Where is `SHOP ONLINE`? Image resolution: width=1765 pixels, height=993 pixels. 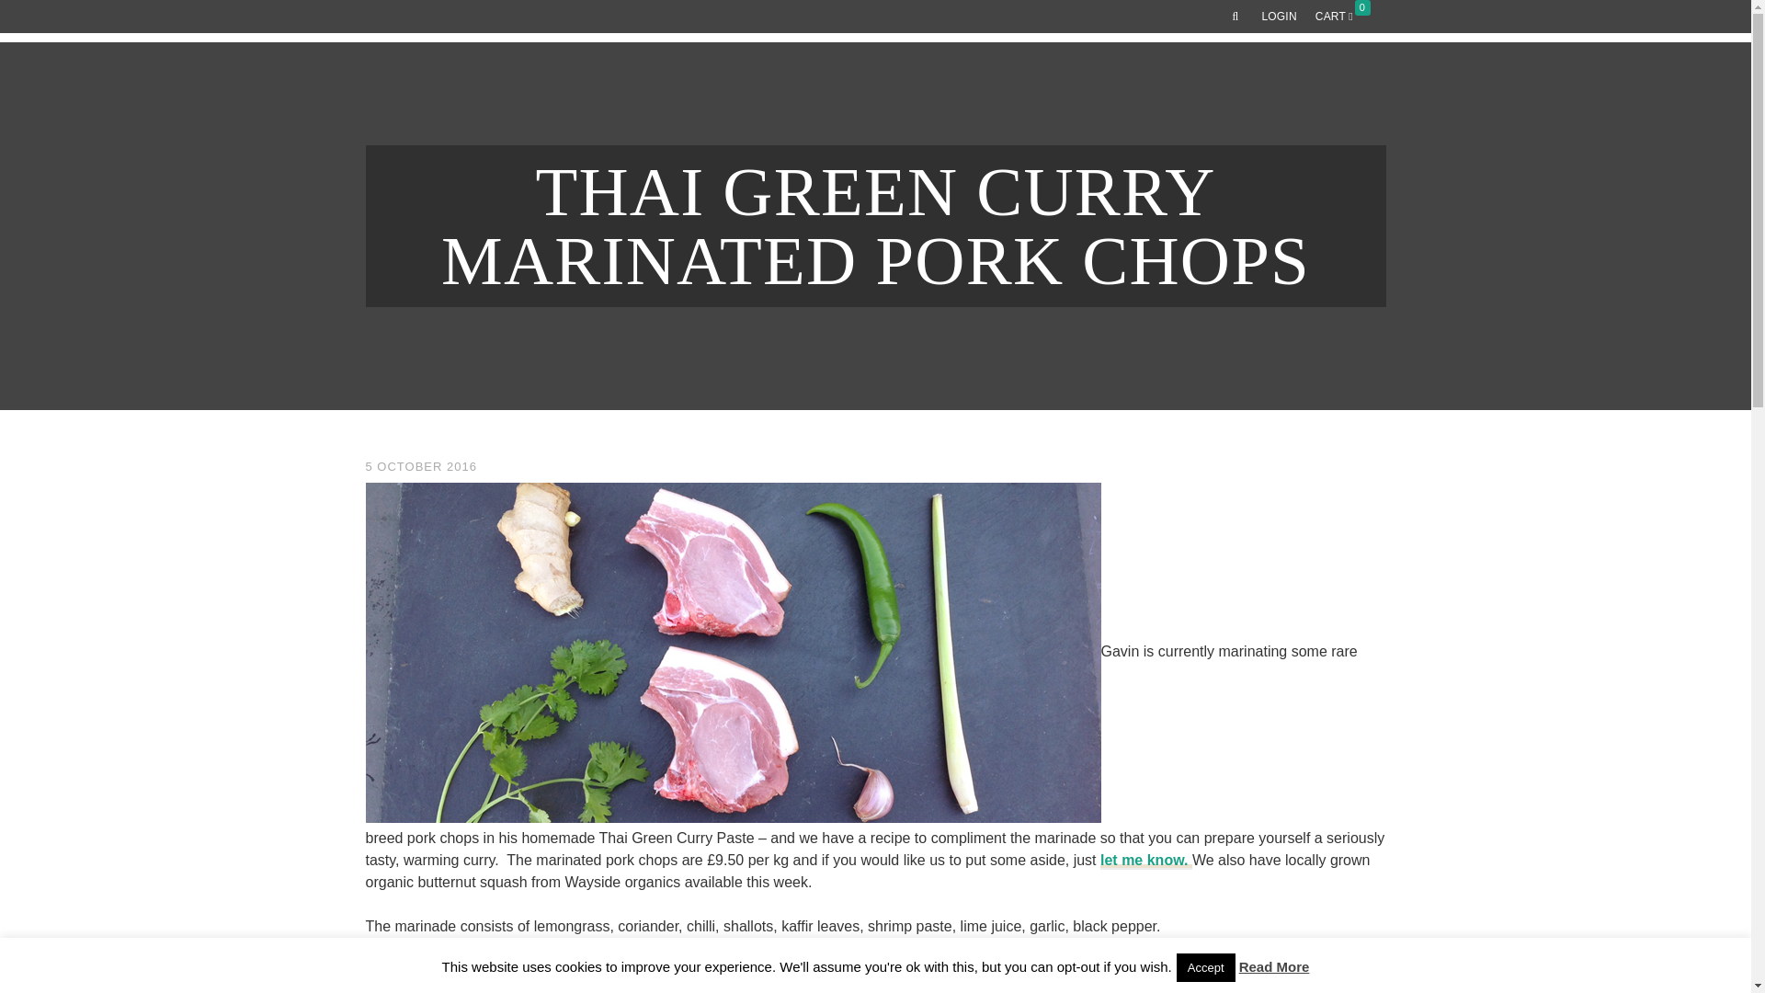 SHOP ONLINE is located at coordinates (936, 84).